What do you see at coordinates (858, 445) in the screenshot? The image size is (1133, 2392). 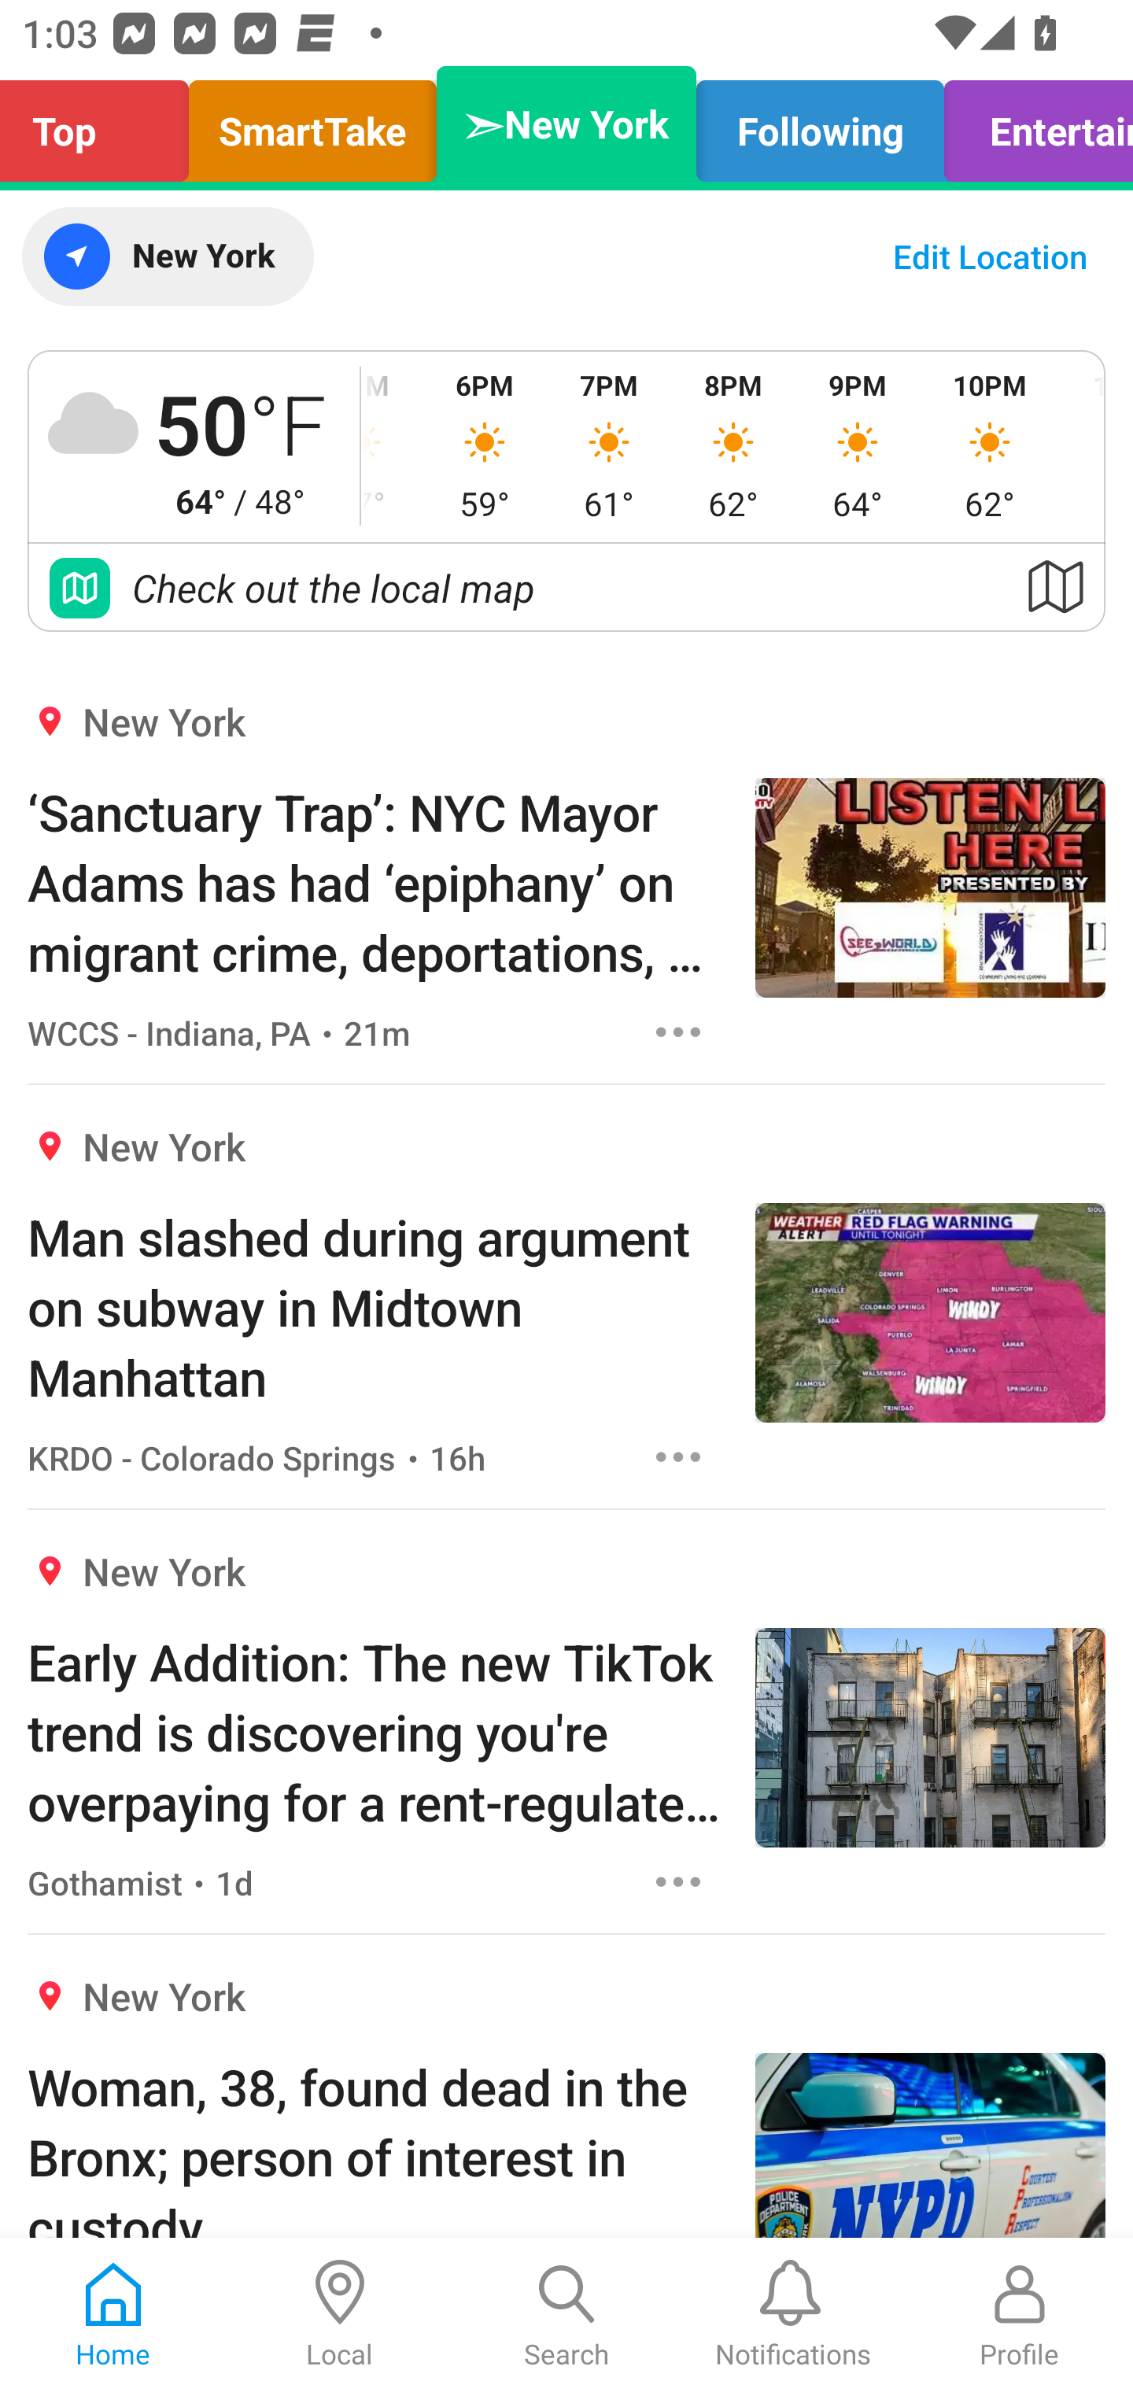 I see `9PM 64°` at bounding box center [858, 445].